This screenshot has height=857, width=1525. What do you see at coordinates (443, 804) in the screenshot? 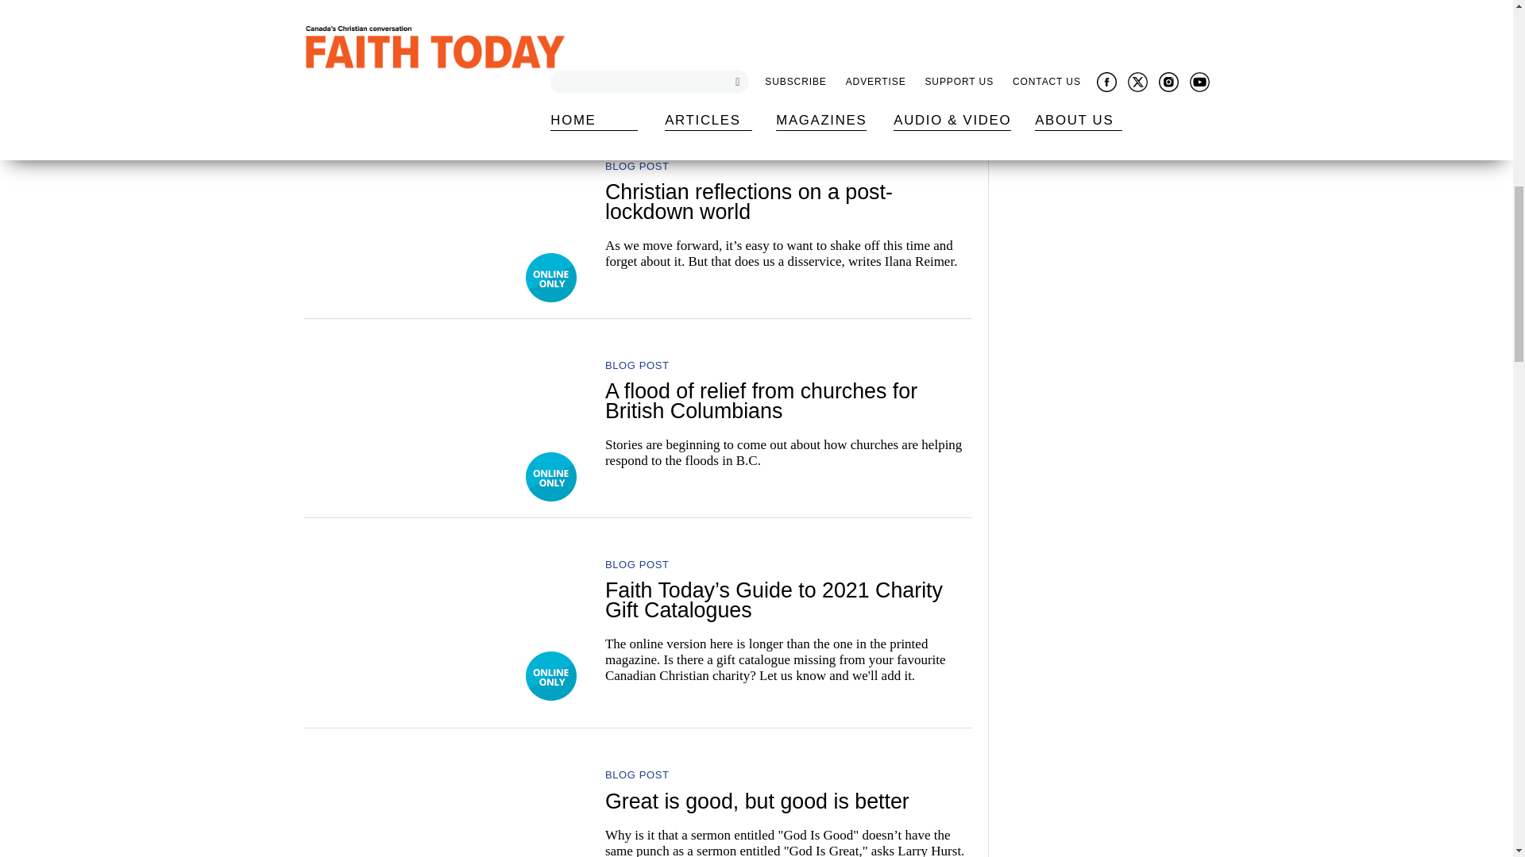
I see `Good-on-graffiti-wall-photo-by-volkan-olmez` at bounding box center [443, 804].